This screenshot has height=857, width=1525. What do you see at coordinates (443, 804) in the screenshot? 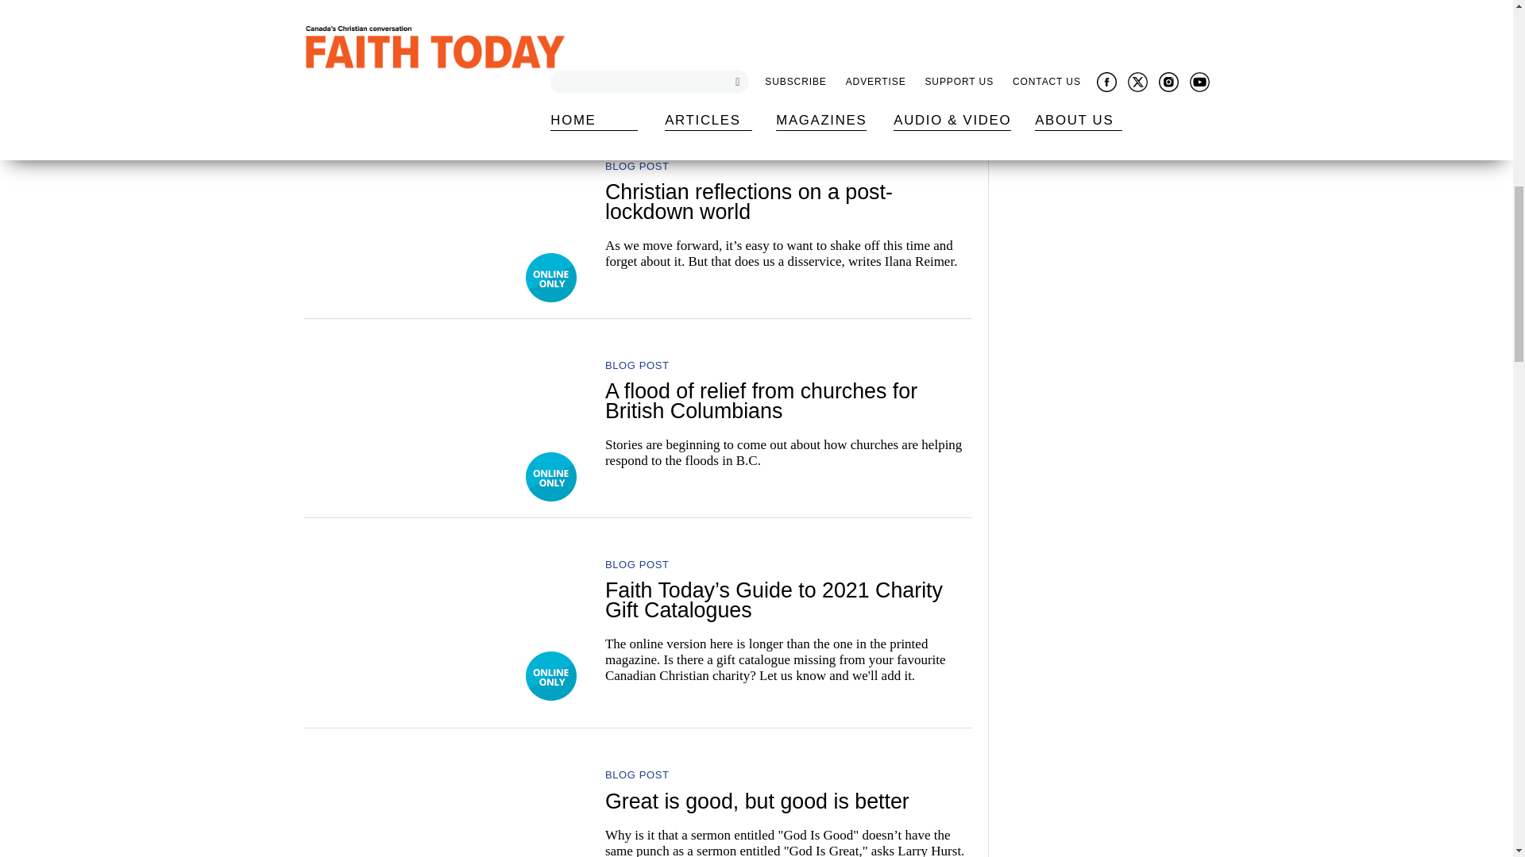
I see `Good-on-graffiti-wall-photo-by-volkan-olmez` at bounding box center [443, 804].